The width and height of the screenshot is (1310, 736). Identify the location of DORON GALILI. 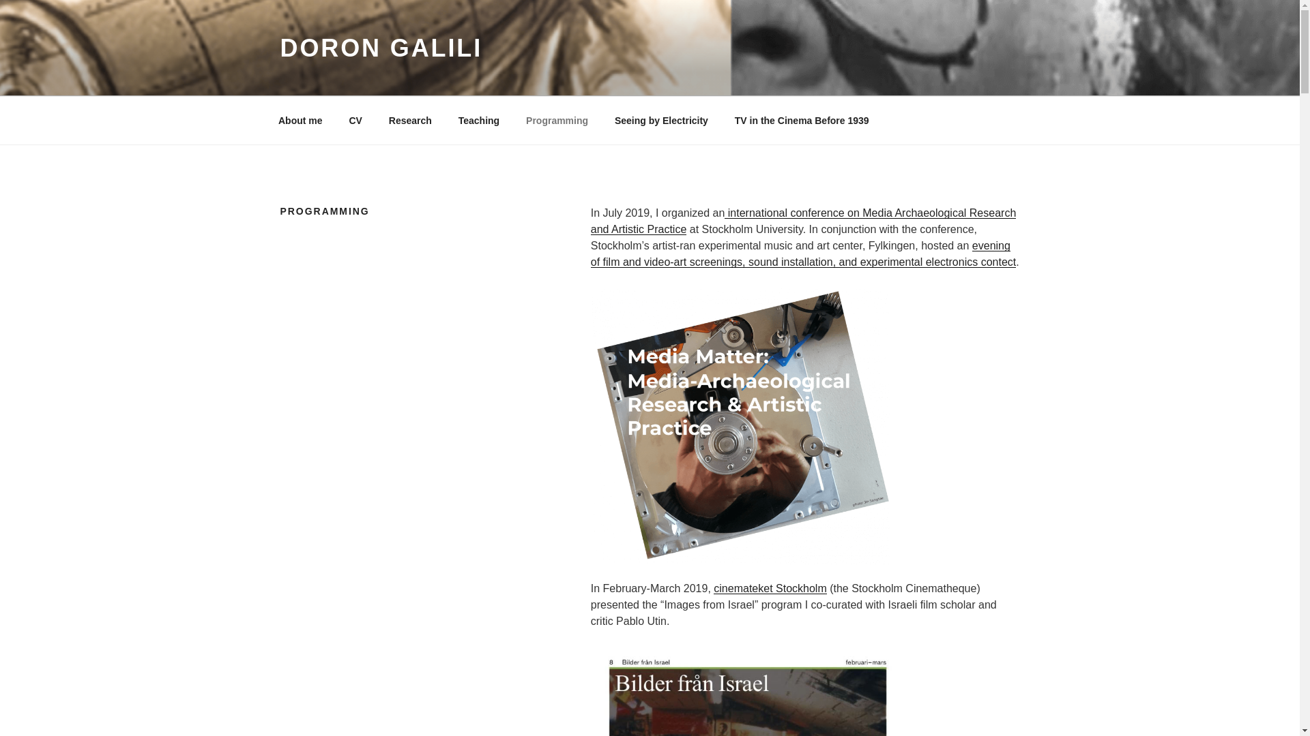
(381, 48).